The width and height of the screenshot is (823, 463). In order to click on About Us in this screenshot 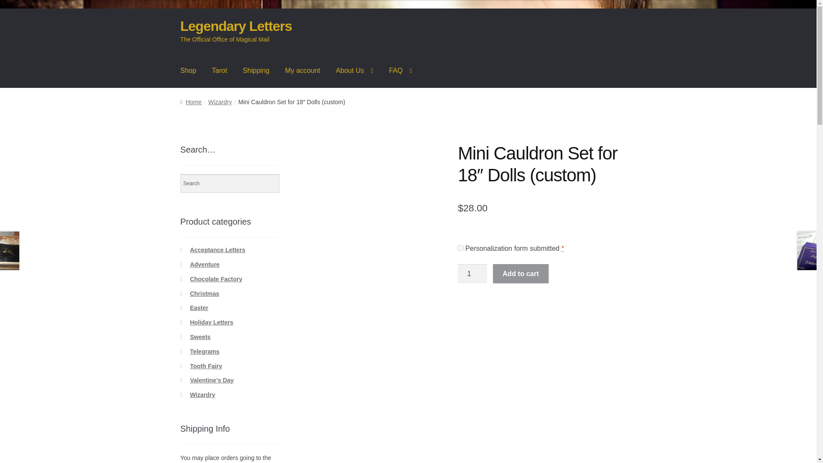, I will do `click(354, 71)`.